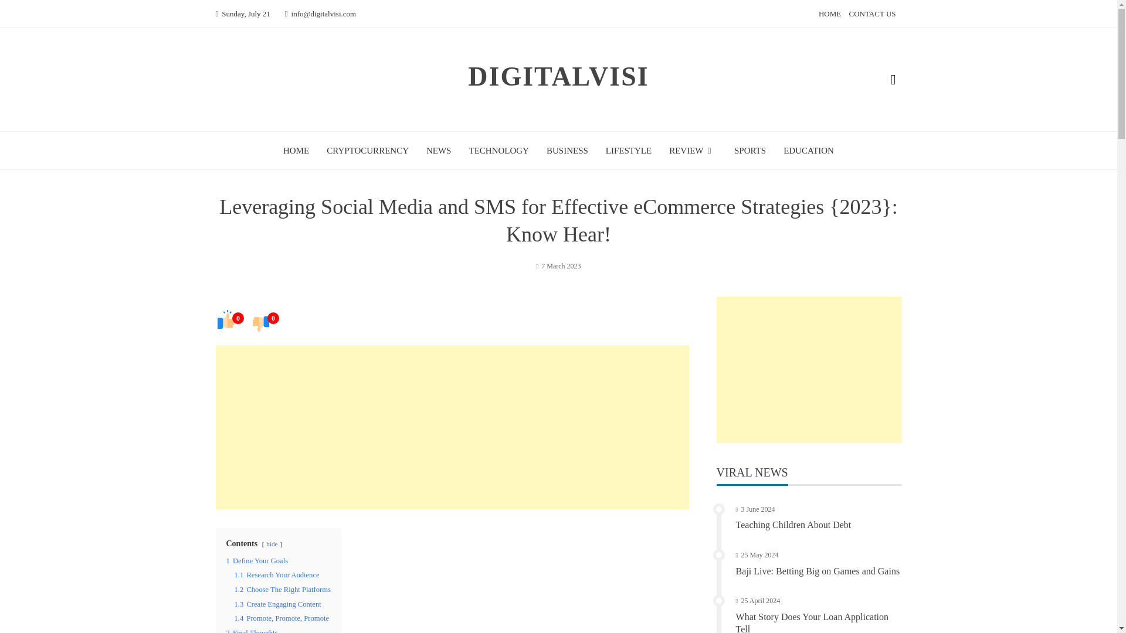  What do you see at coordinates (809, 150) in the screenshot?
I see `EDUCATION` at bounding box center [809, 150].